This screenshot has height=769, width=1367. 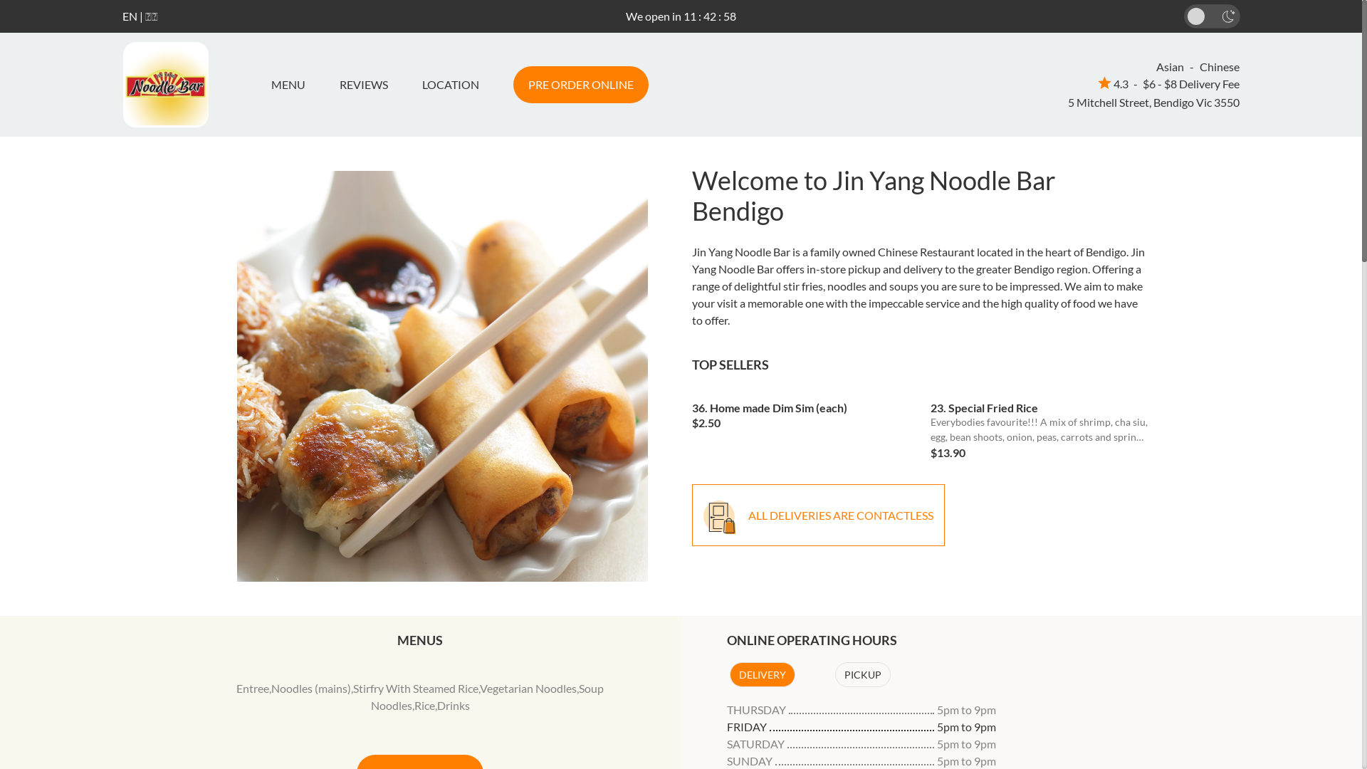 What do you see at coordinates (293, 85) in the screenshot?
I see `MENU` at bounding box center [293, 85].